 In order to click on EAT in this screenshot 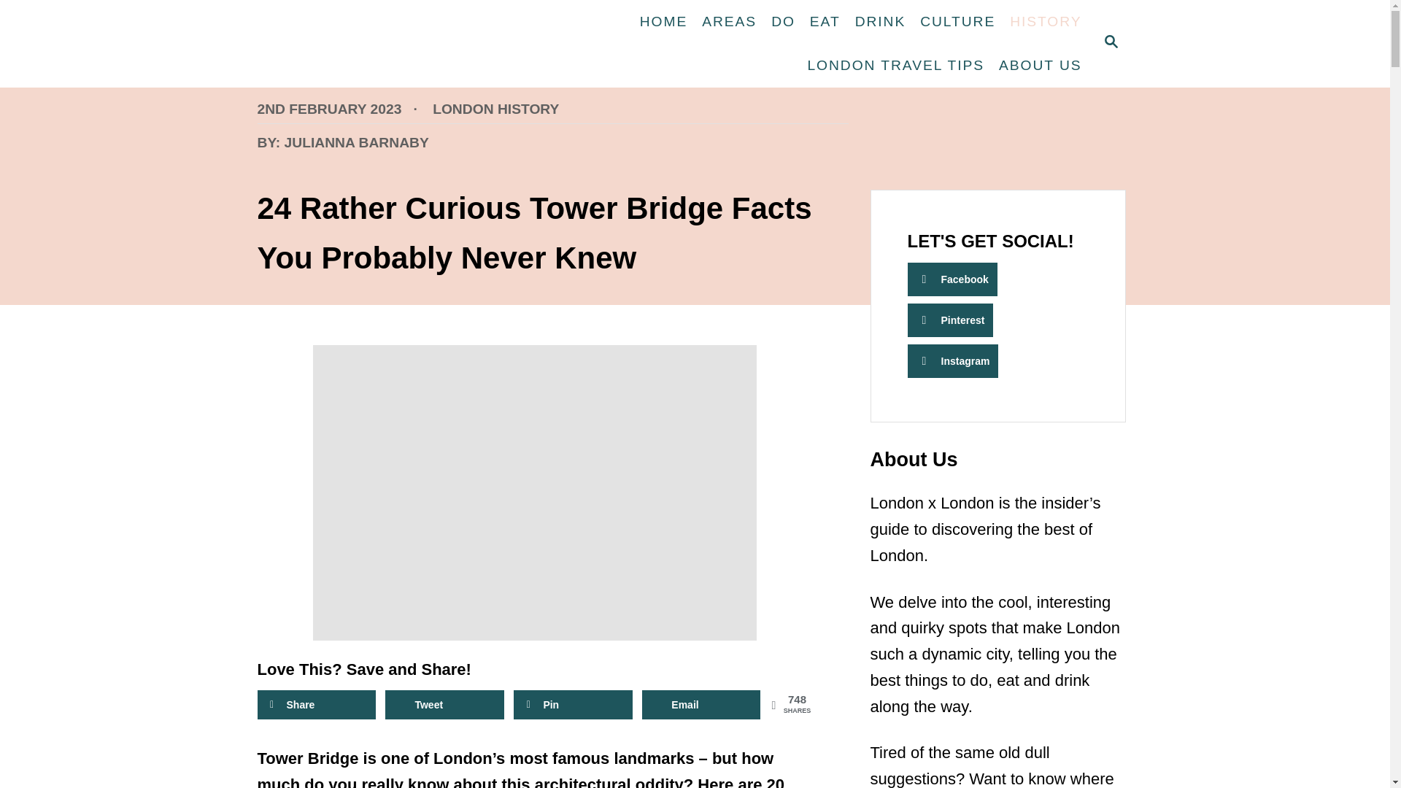, I will do `click(825, 21)`.